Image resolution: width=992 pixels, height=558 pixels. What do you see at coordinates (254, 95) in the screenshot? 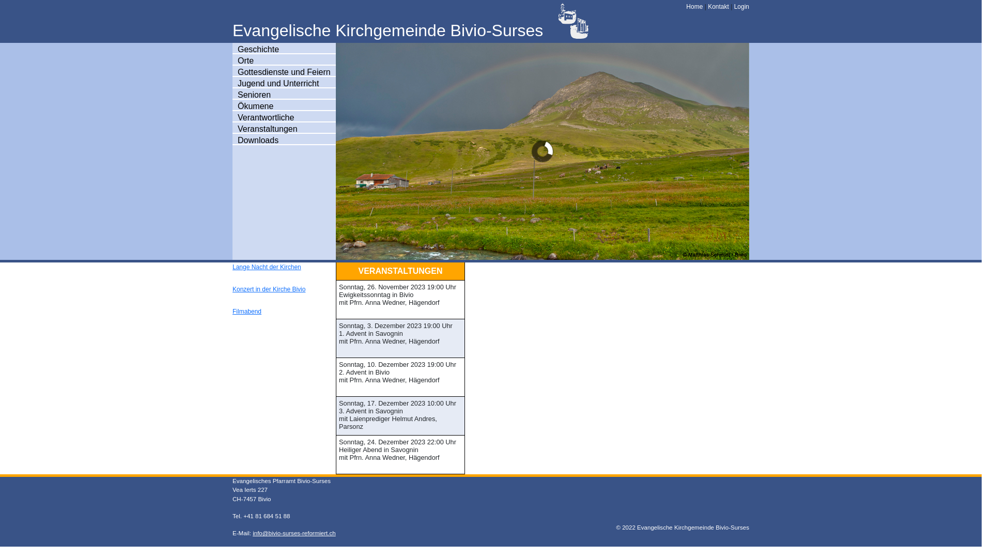
I see `Senioren` at bounding box center [254, 95].